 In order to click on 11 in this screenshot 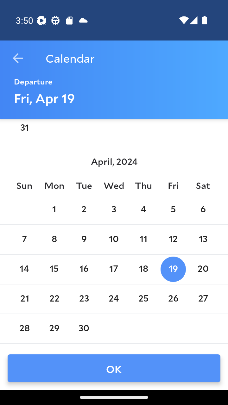, I will do `click(143, 239)`.